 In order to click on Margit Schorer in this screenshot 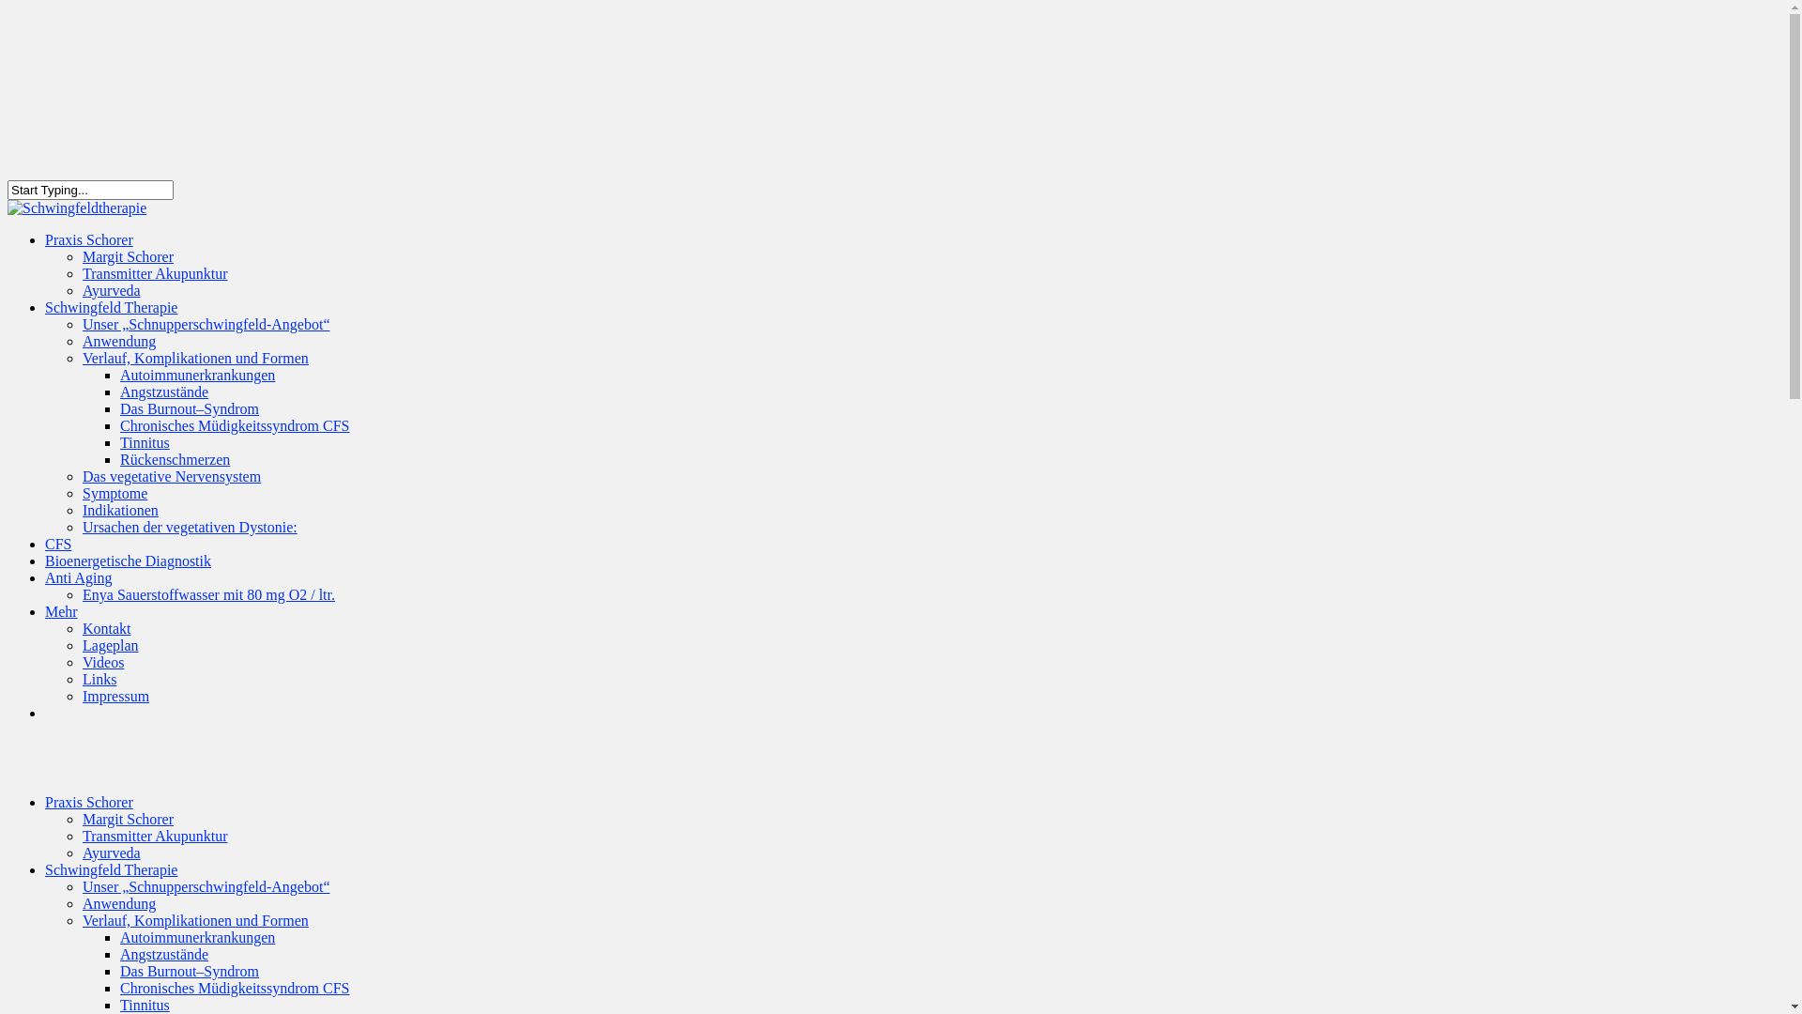, I will do `click(128, 819)`.